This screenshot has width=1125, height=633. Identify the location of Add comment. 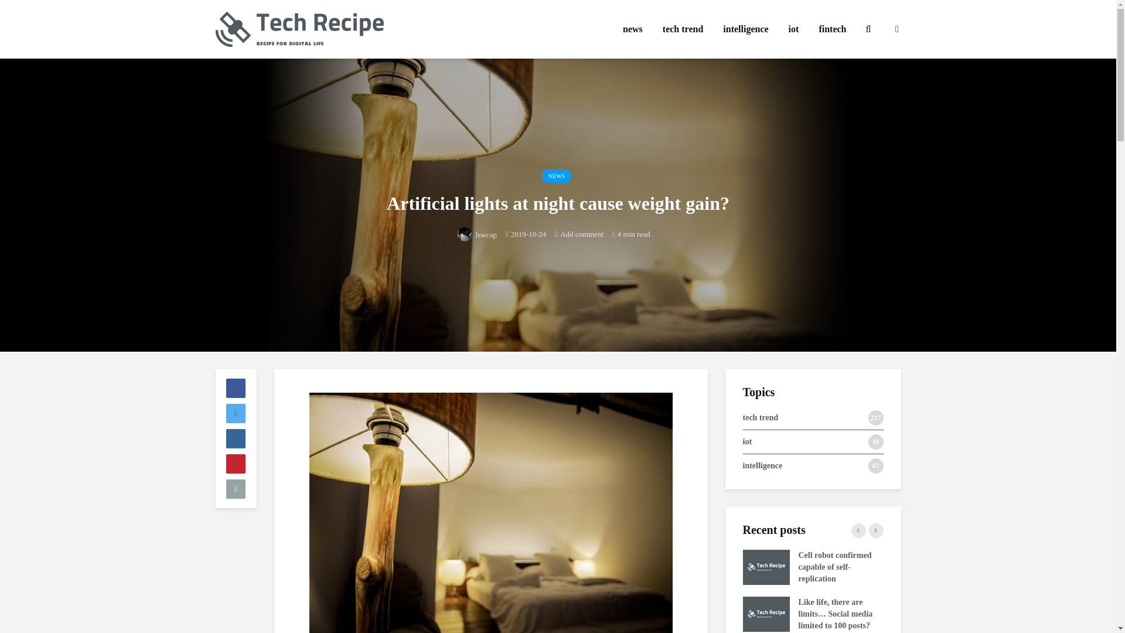
(579, 233).